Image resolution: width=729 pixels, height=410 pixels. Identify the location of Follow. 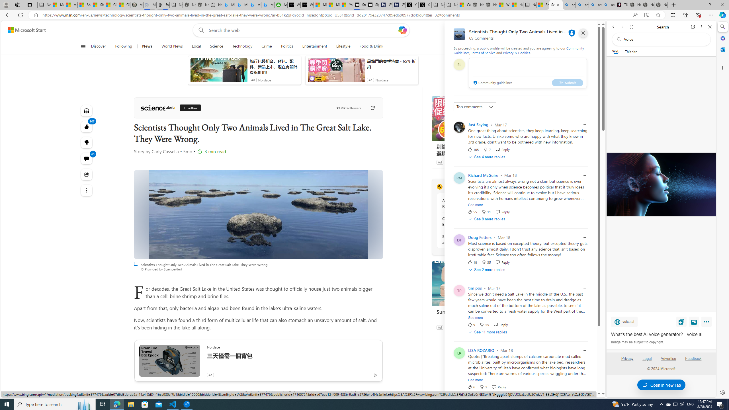
(188, 108).